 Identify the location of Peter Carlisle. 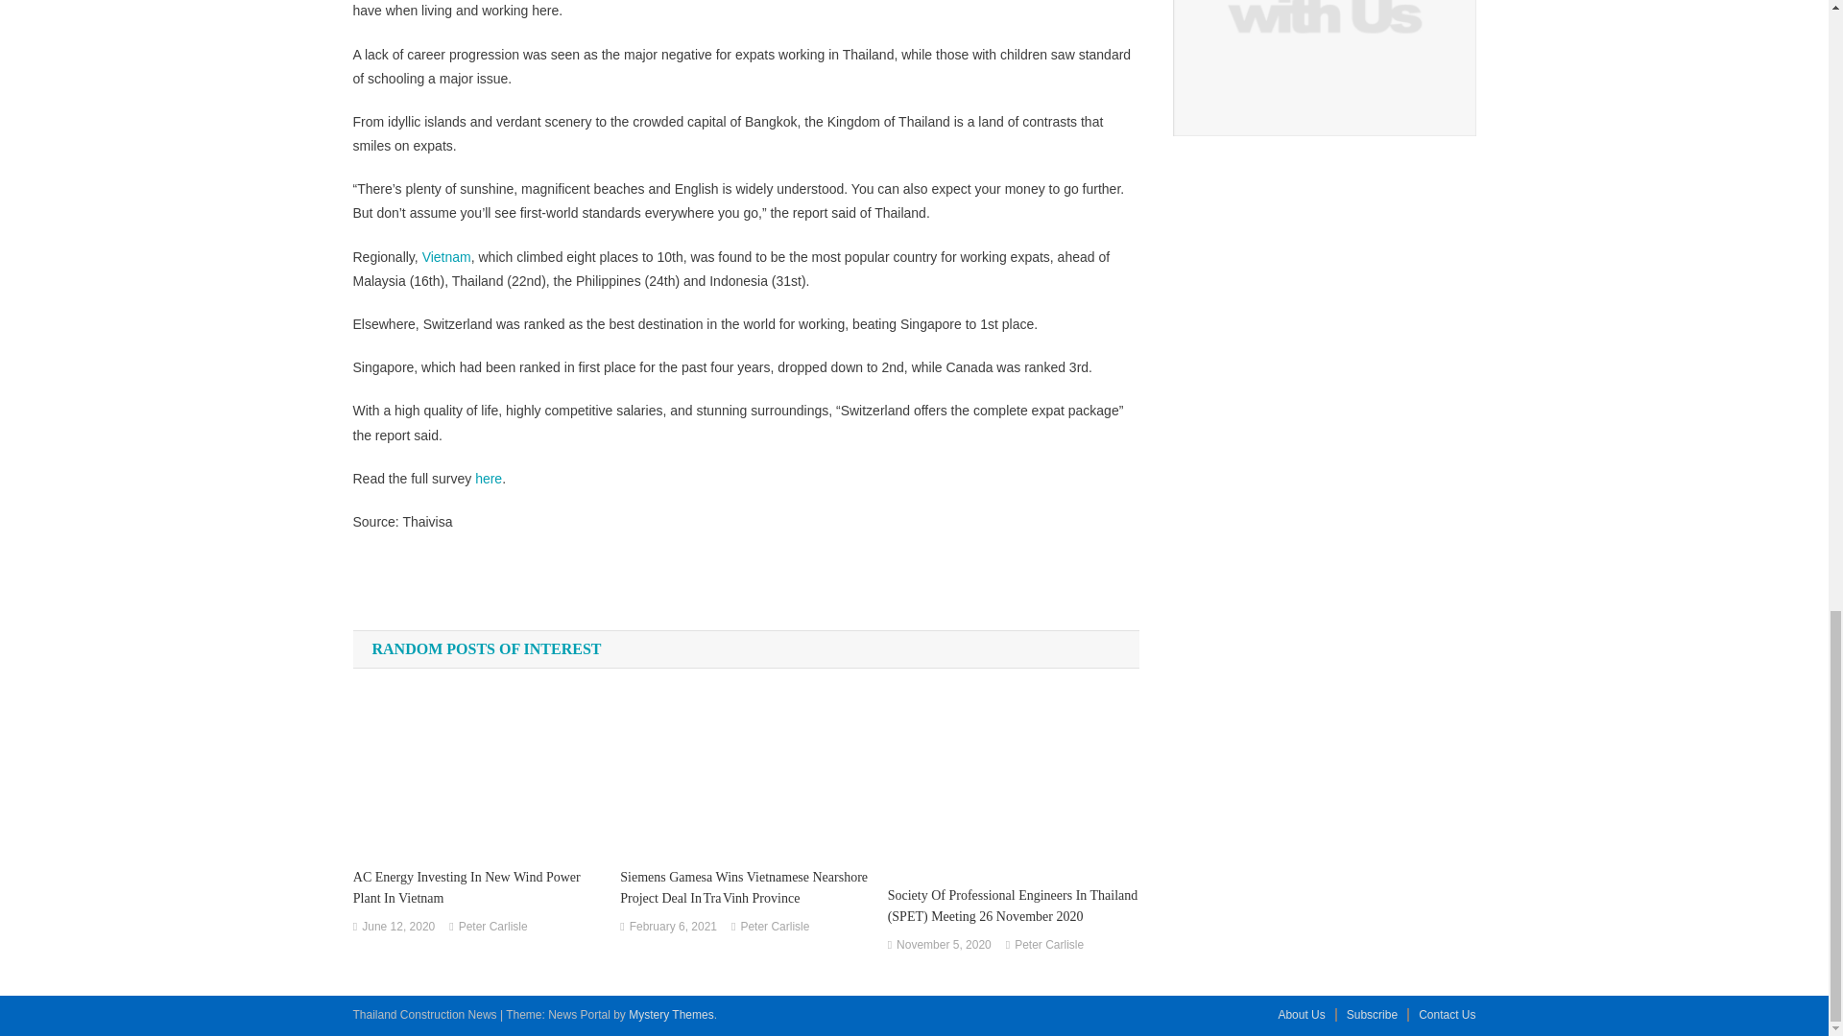
(493, 927).